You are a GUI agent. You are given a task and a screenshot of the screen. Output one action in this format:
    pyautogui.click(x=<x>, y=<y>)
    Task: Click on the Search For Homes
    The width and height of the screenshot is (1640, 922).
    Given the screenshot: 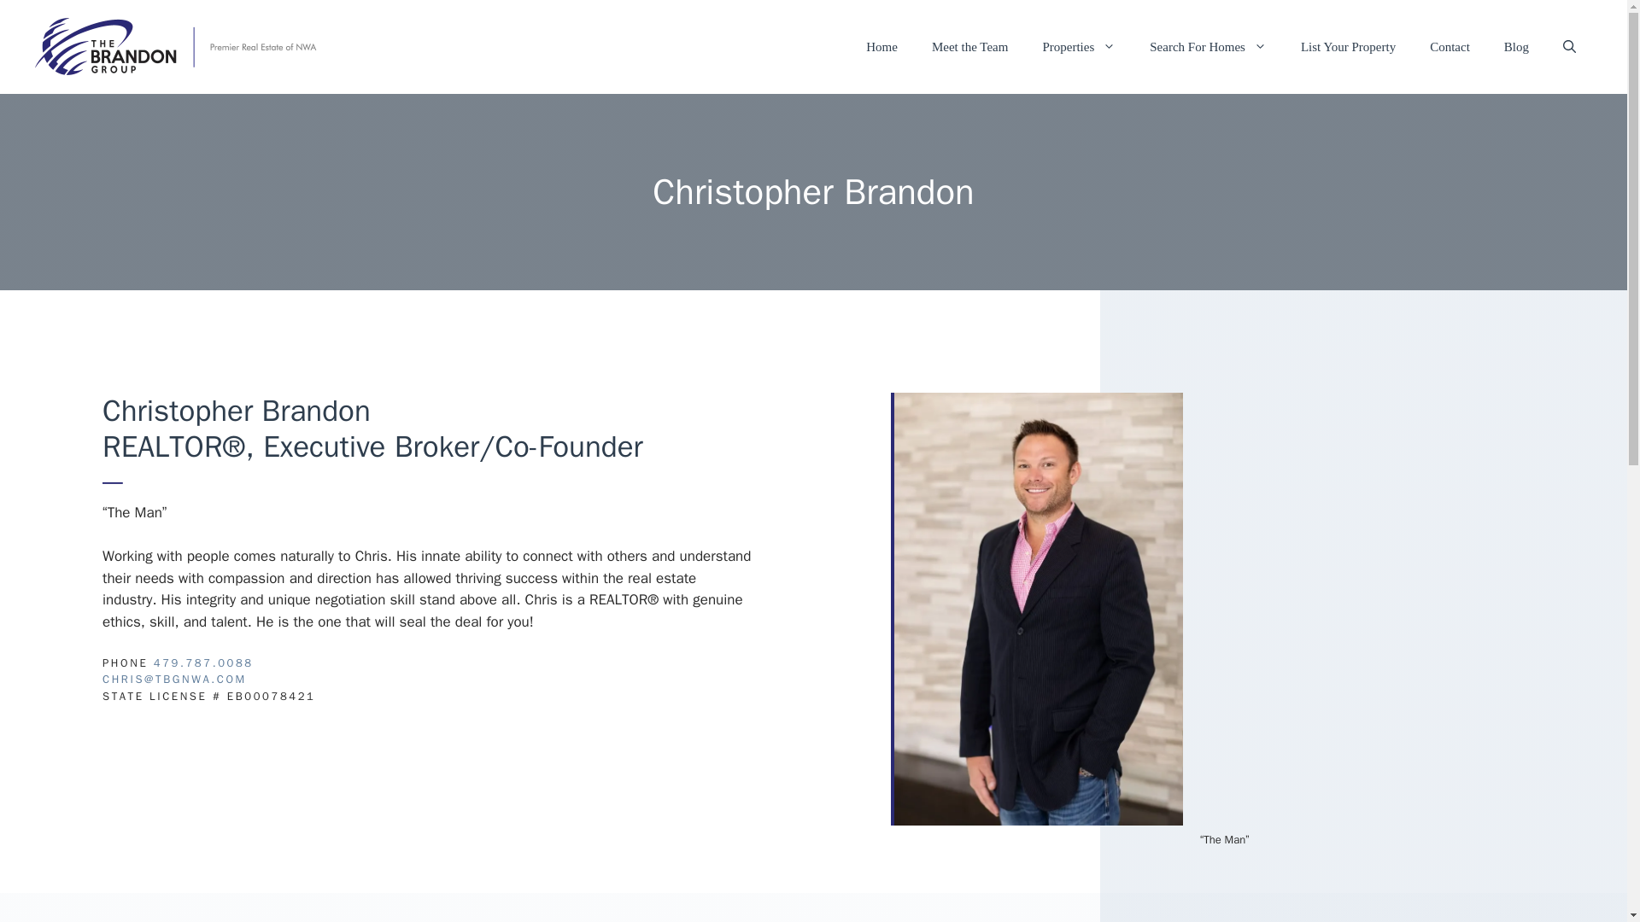 What is the action you would take?
    pyautogui.click(x=1208, y=46)
    